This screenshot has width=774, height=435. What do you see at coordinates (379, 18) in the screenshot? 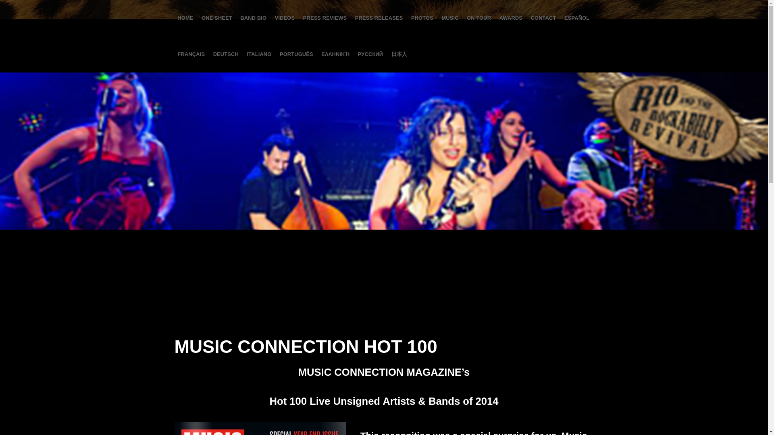
I see `PRESS RELEASES` at bounding box center [379, 18].